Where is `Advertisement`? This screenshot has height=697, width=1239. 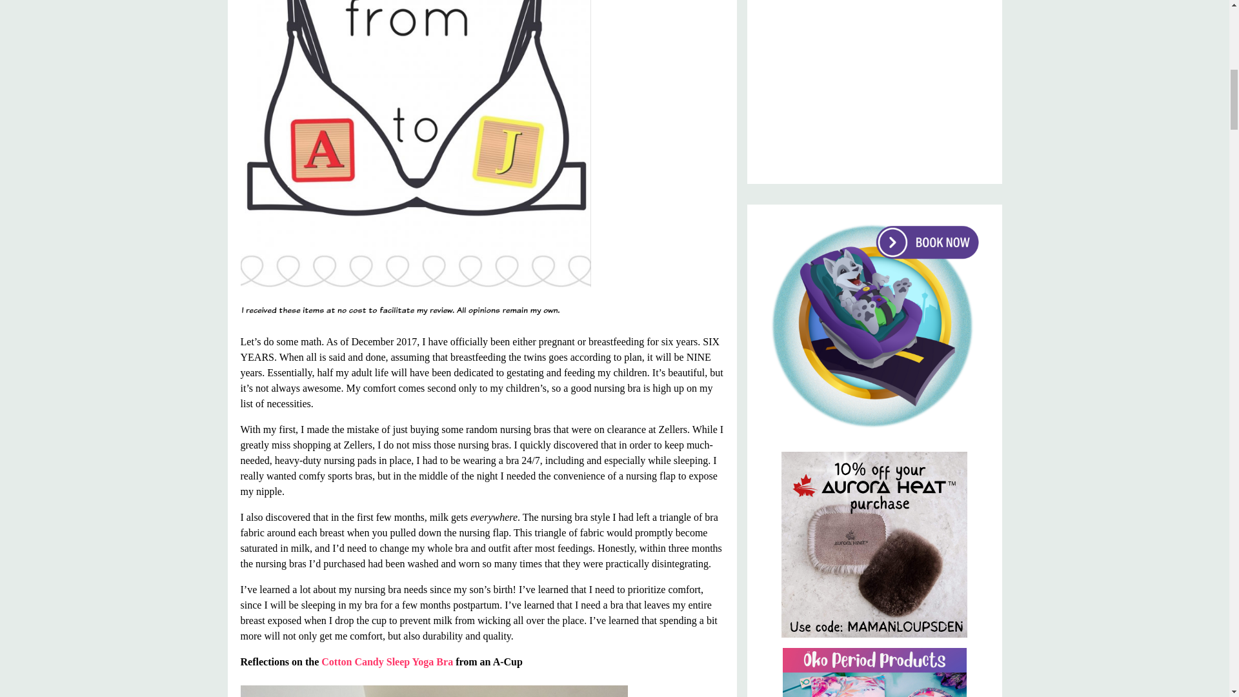 Advertisement is located at coordinates (874, 82).